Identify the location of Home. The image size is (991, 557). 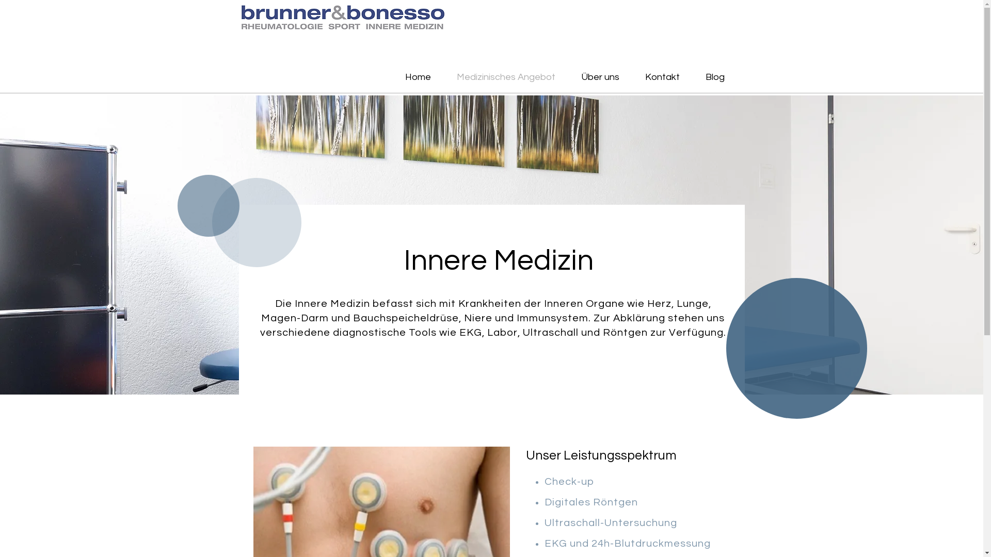
(418, 77).